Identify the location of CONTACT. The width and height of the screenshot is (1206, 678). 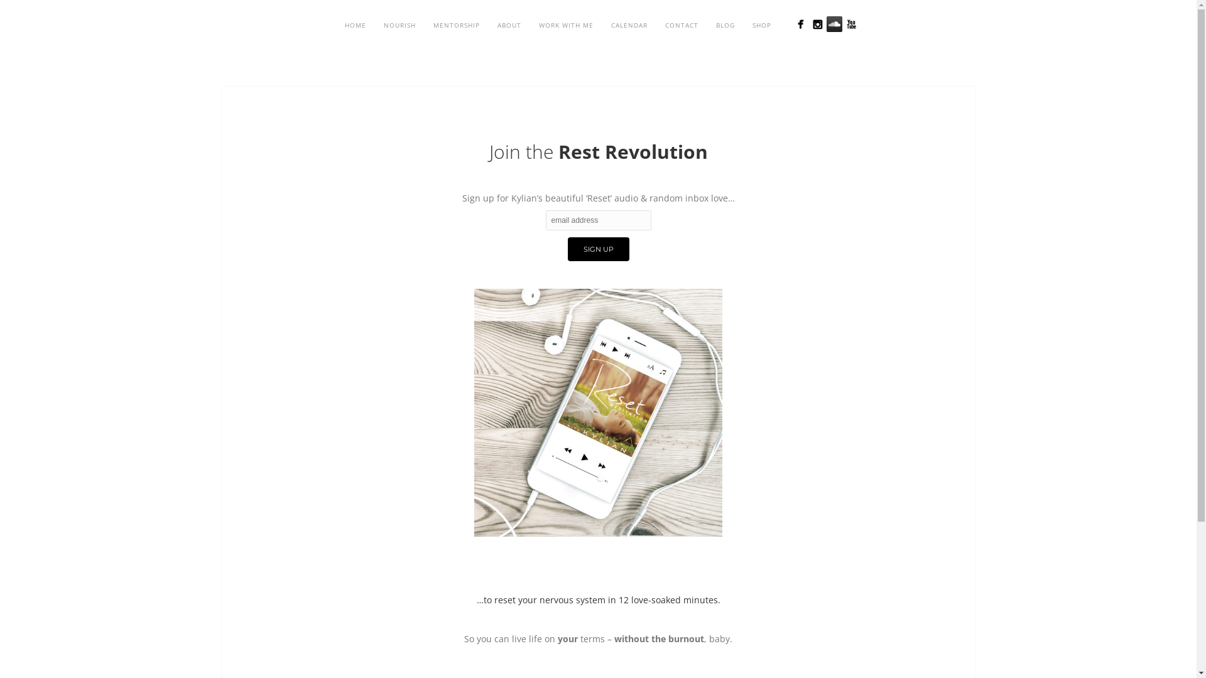
(682, 25).